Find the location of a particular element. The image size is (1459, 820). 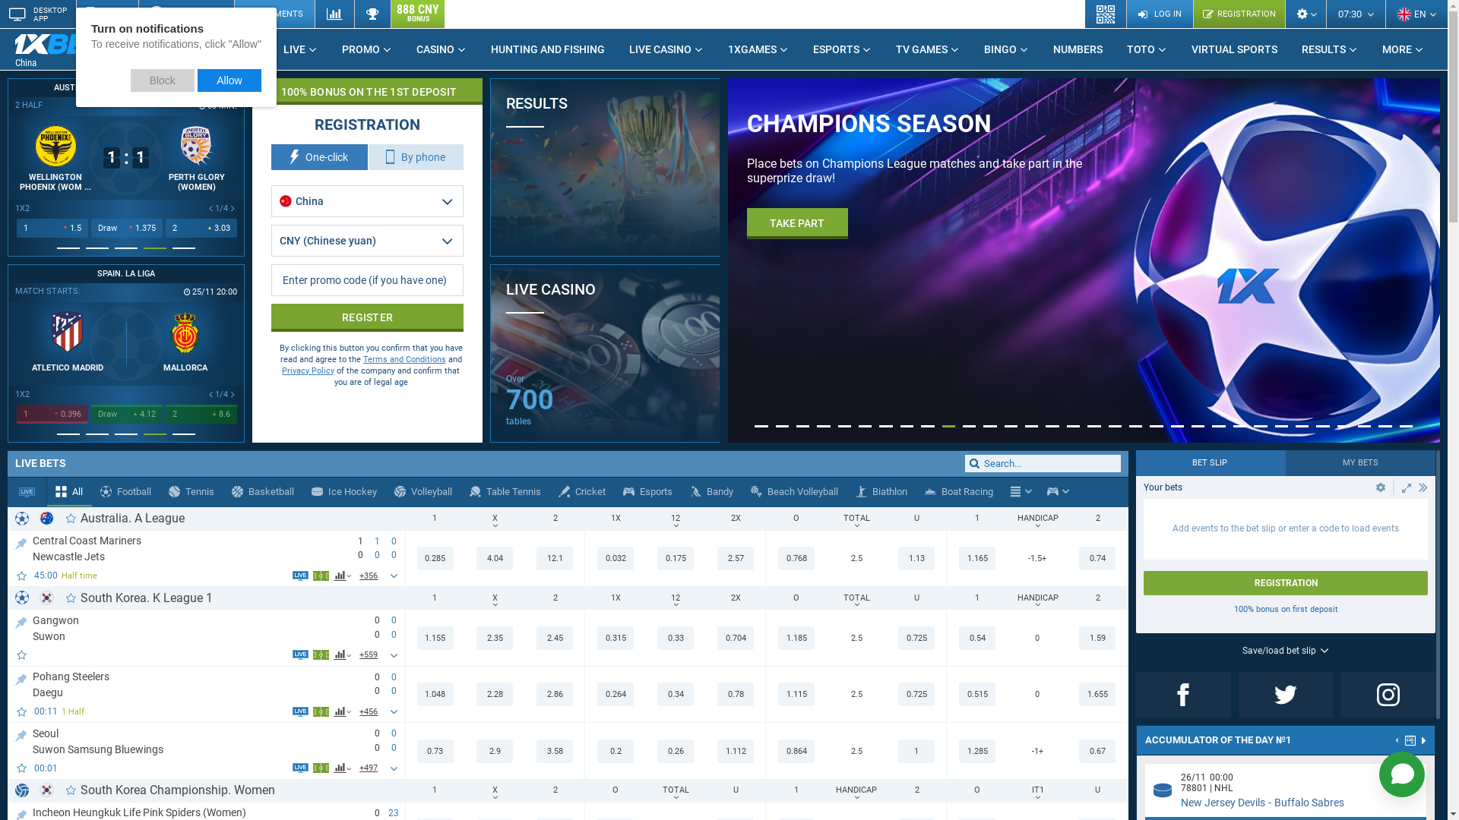

BIG BASH LEAGUE. WOMEN is located at coordinates (126, 88).